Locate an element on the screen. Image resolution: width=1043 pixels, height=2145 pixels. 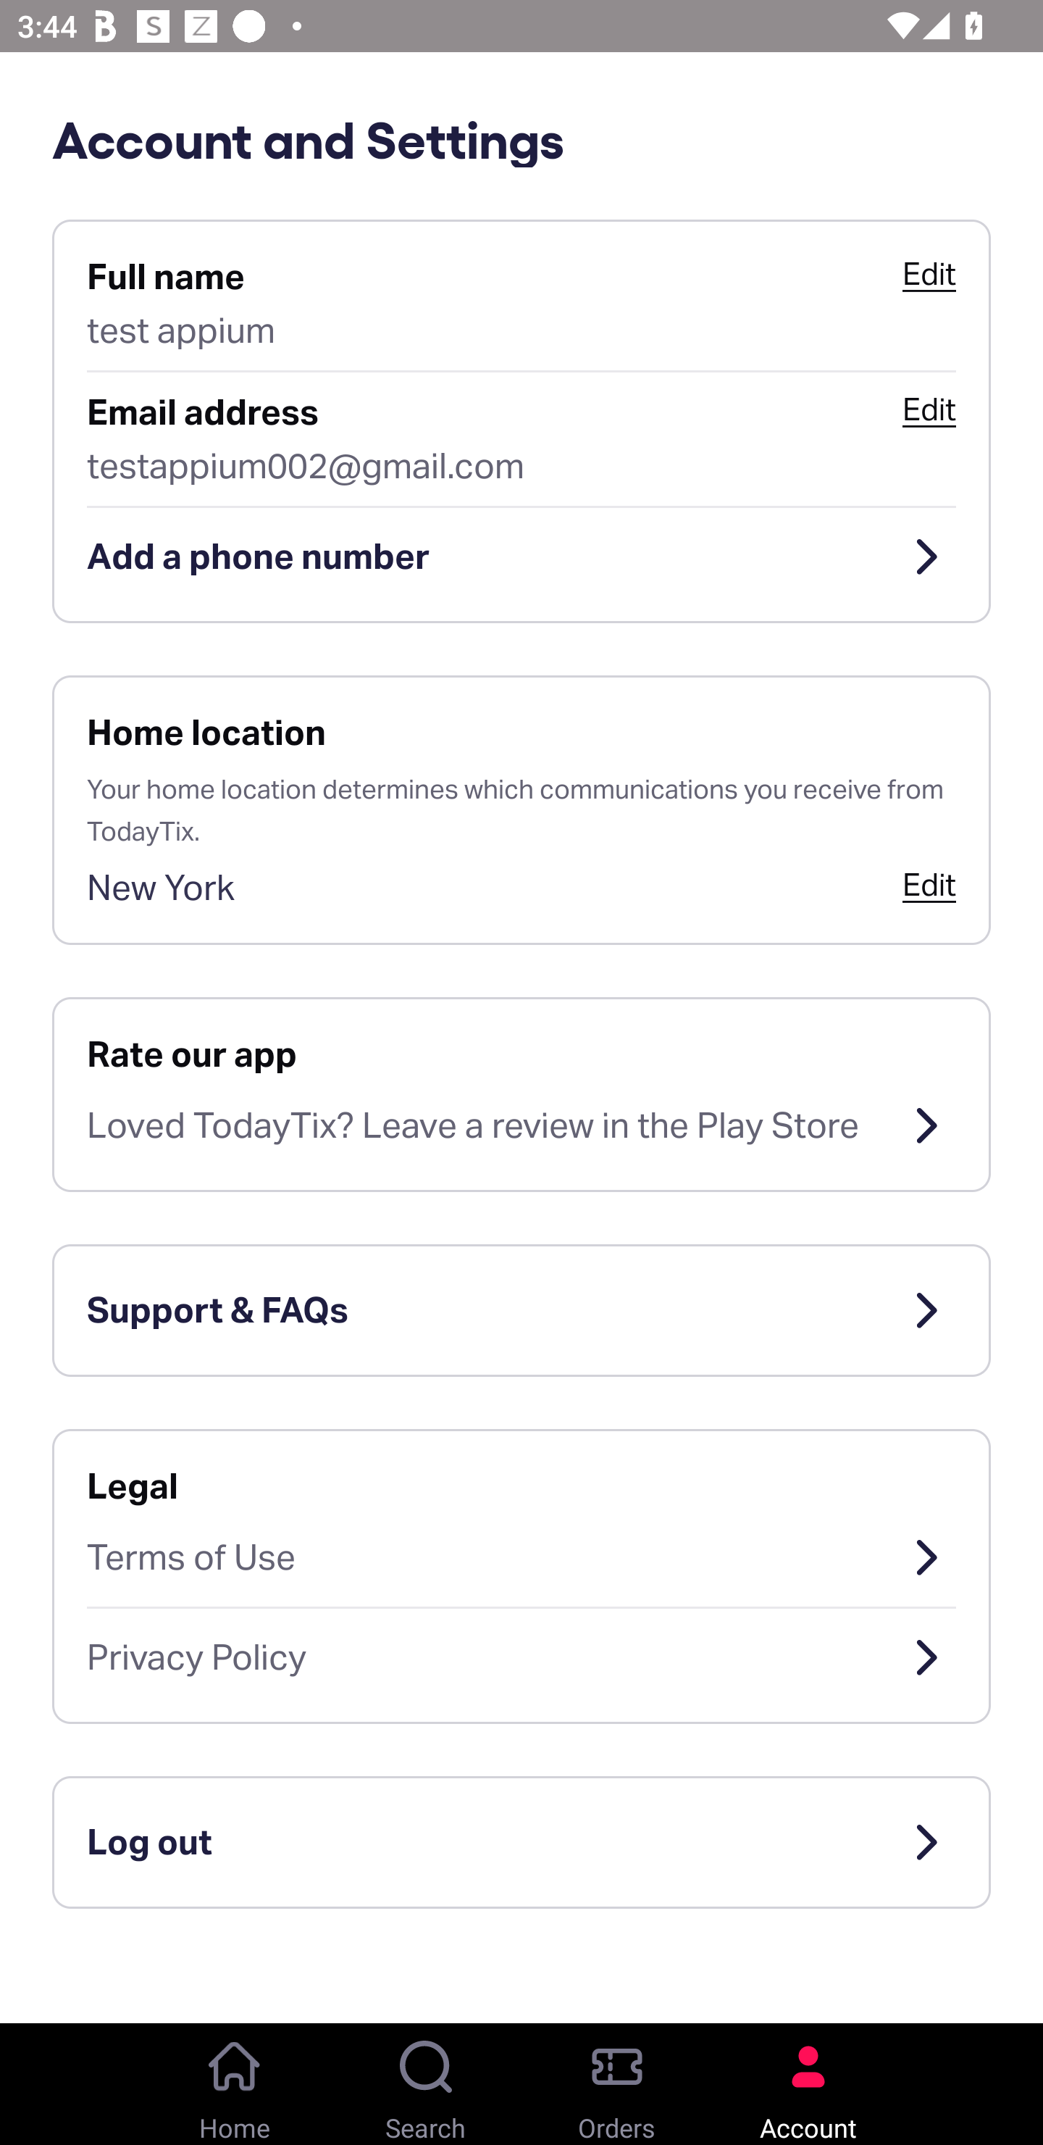
Log out is located at coordinates (521, 1842).